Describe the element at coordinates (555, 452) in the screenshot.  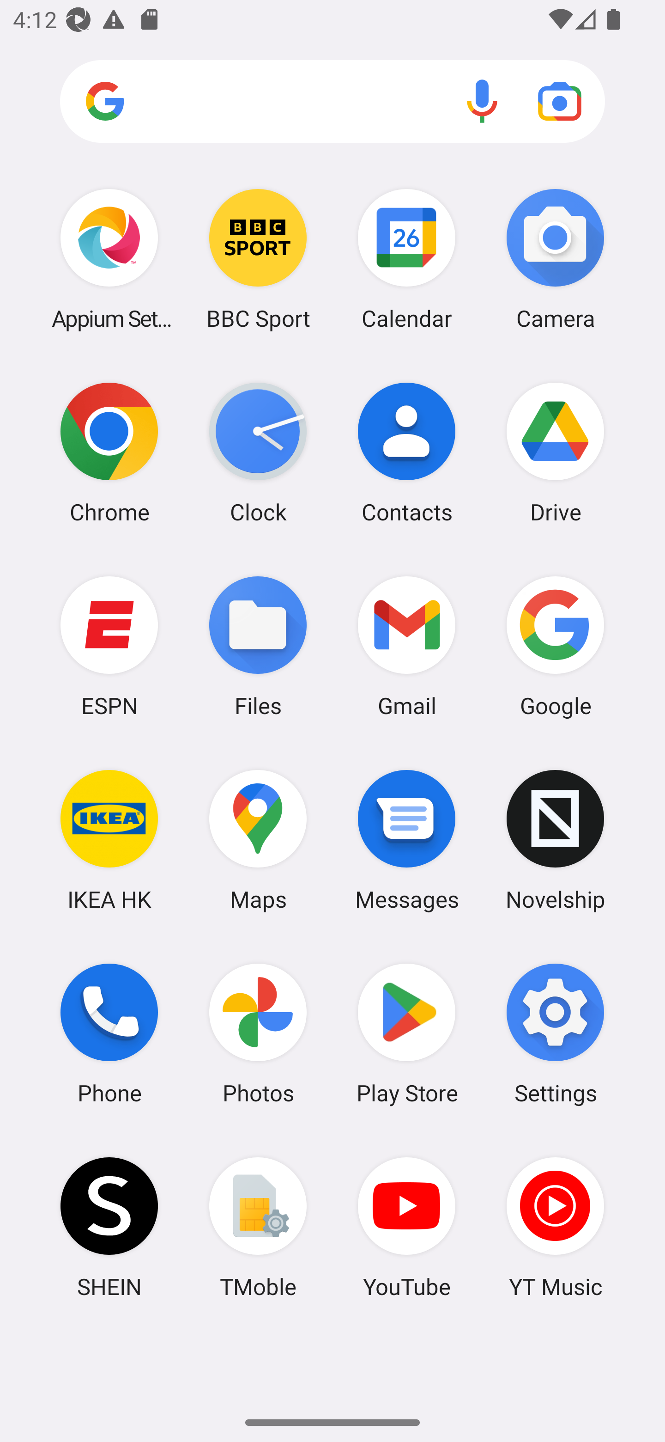
I see `Drive` at that location.